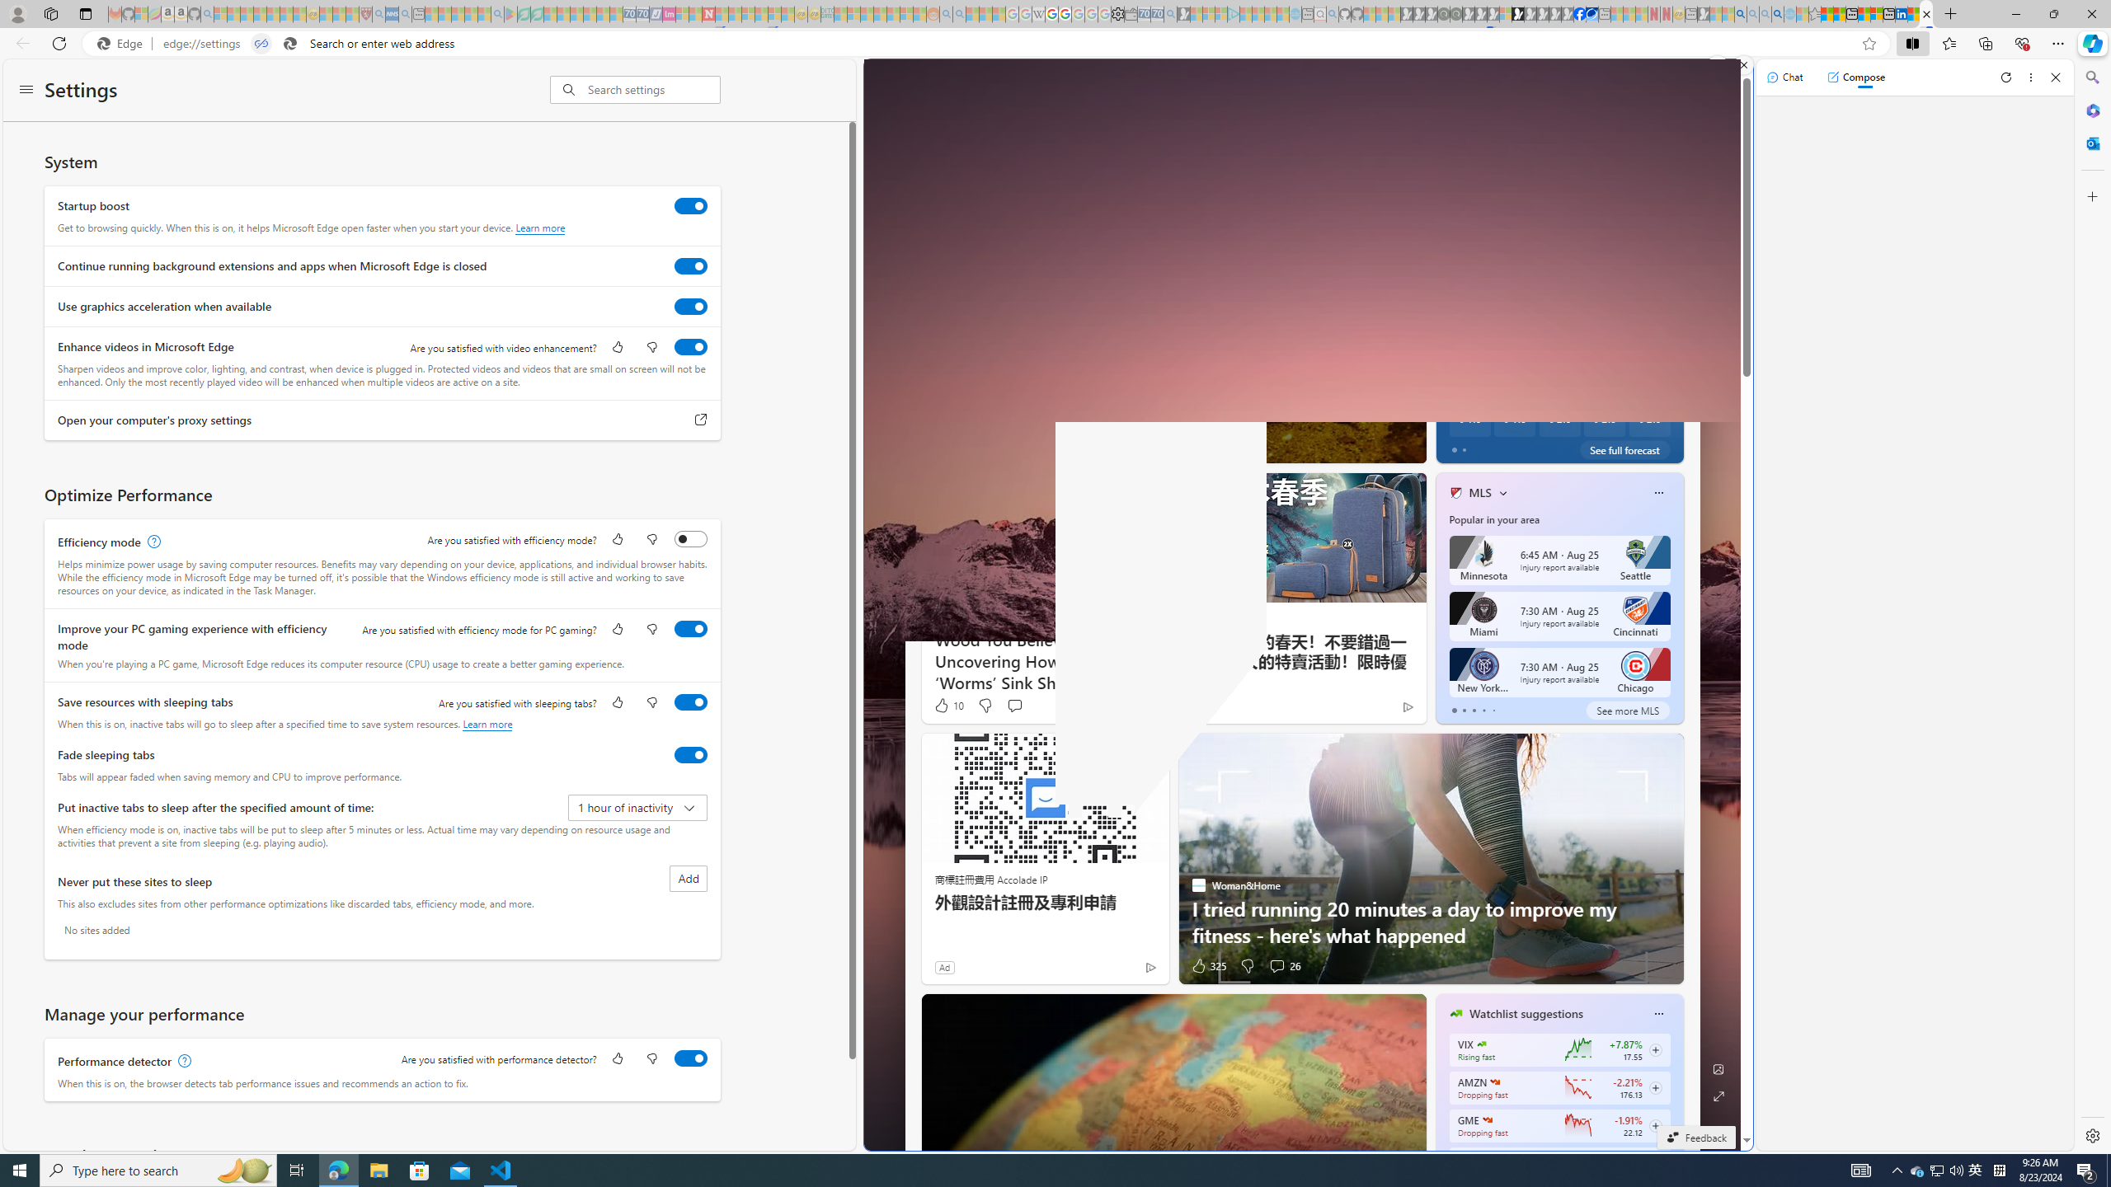  What do you see at coordinates (290, 44) in the screenshot?
I see `Search icon` at bounding box center [290, 44].